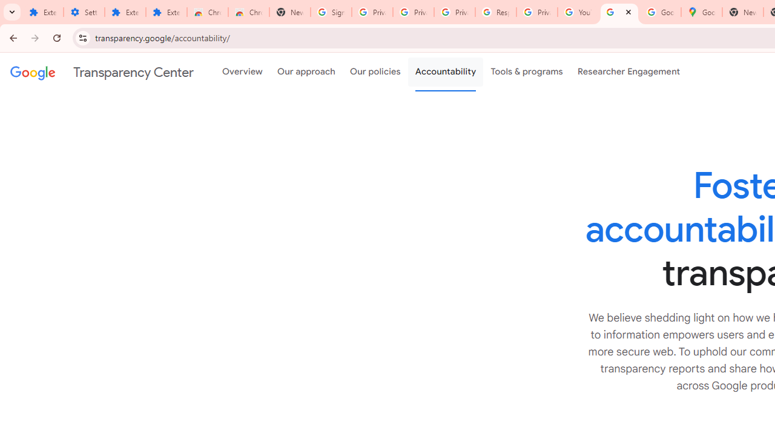 The height and width of the screenshot is (436, 775). What do you see at coordinates (166, 12) in the screenshot?
I see `Extensions` at bounding box center [166, 12].